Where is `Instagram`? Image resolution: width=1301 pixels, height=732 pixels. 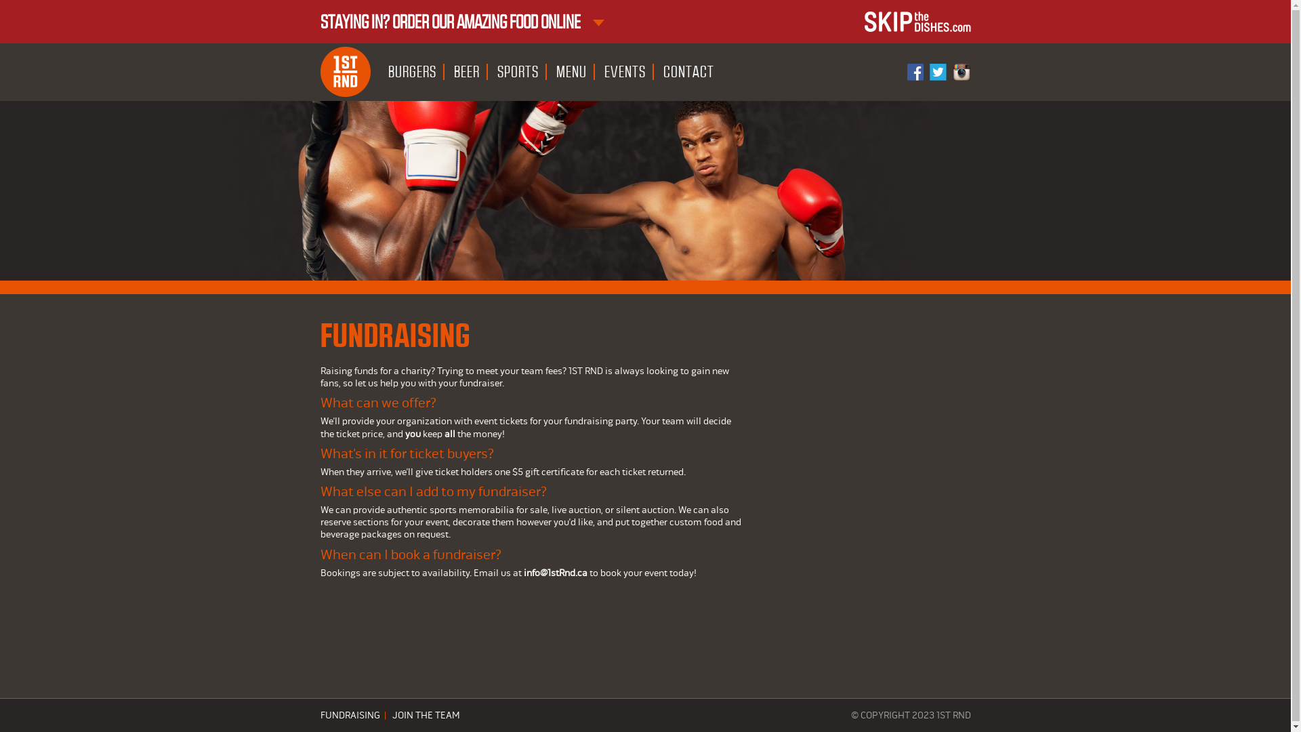 Instagram is located at coordinates (961, 72).